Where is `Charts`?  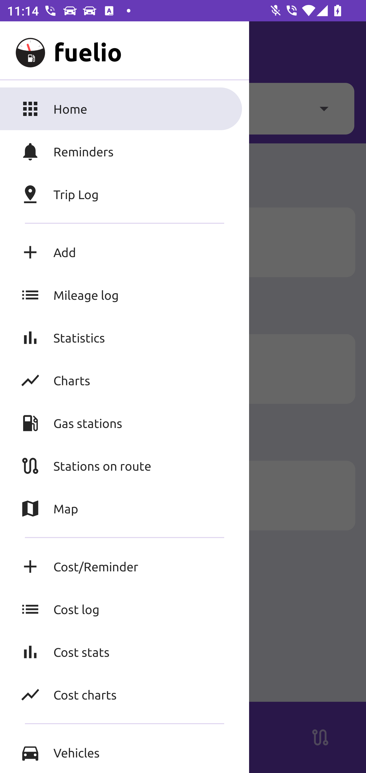
Charts is located at coordinates (125, 380).